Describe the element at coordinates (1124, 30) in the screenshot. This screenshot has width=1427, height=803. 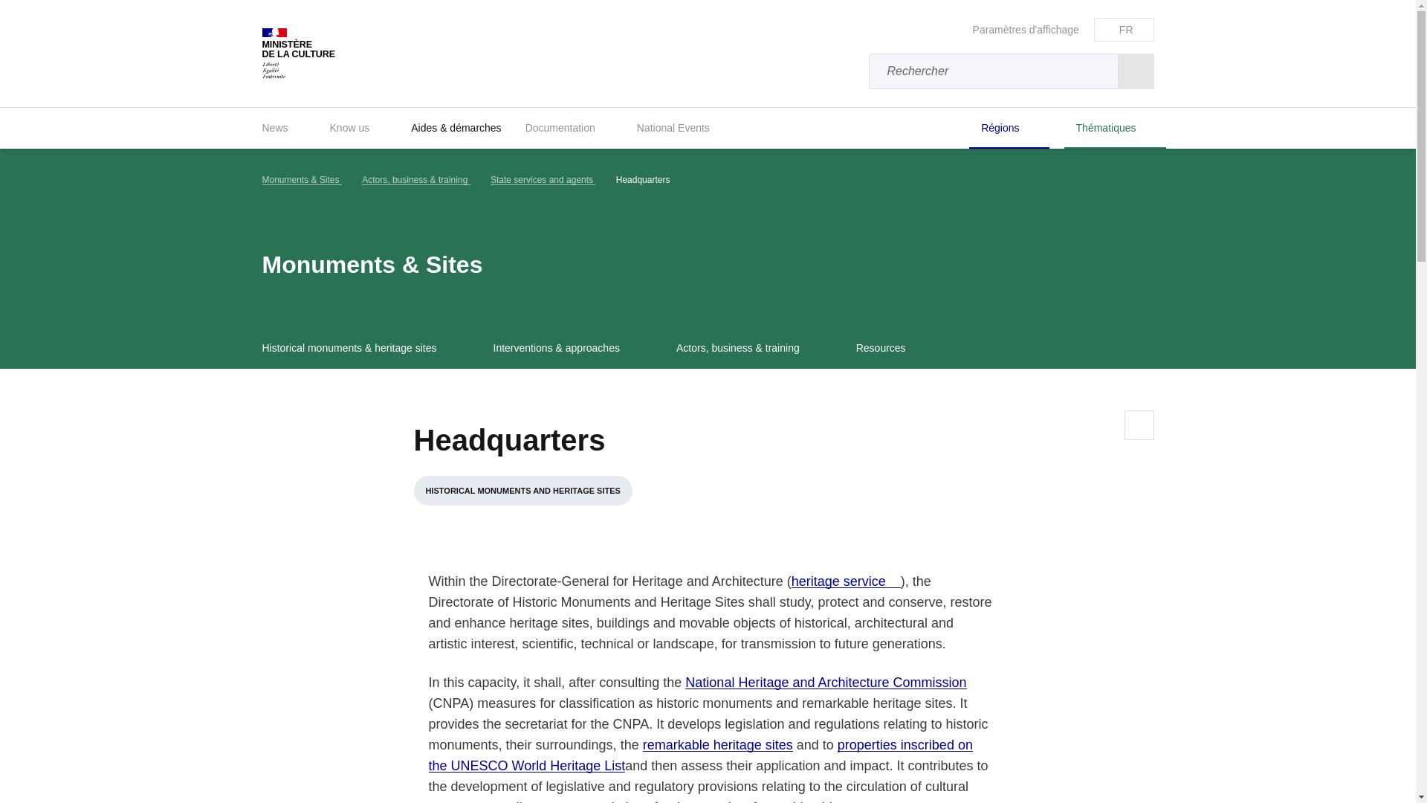
I see `FR` at that location.